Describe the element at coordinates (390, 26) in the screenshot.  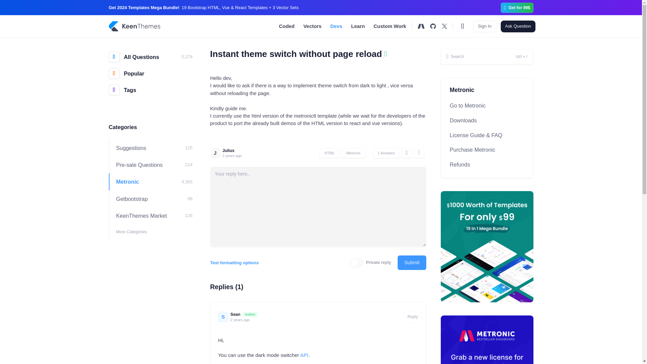
I see `Custom Work` at that location.